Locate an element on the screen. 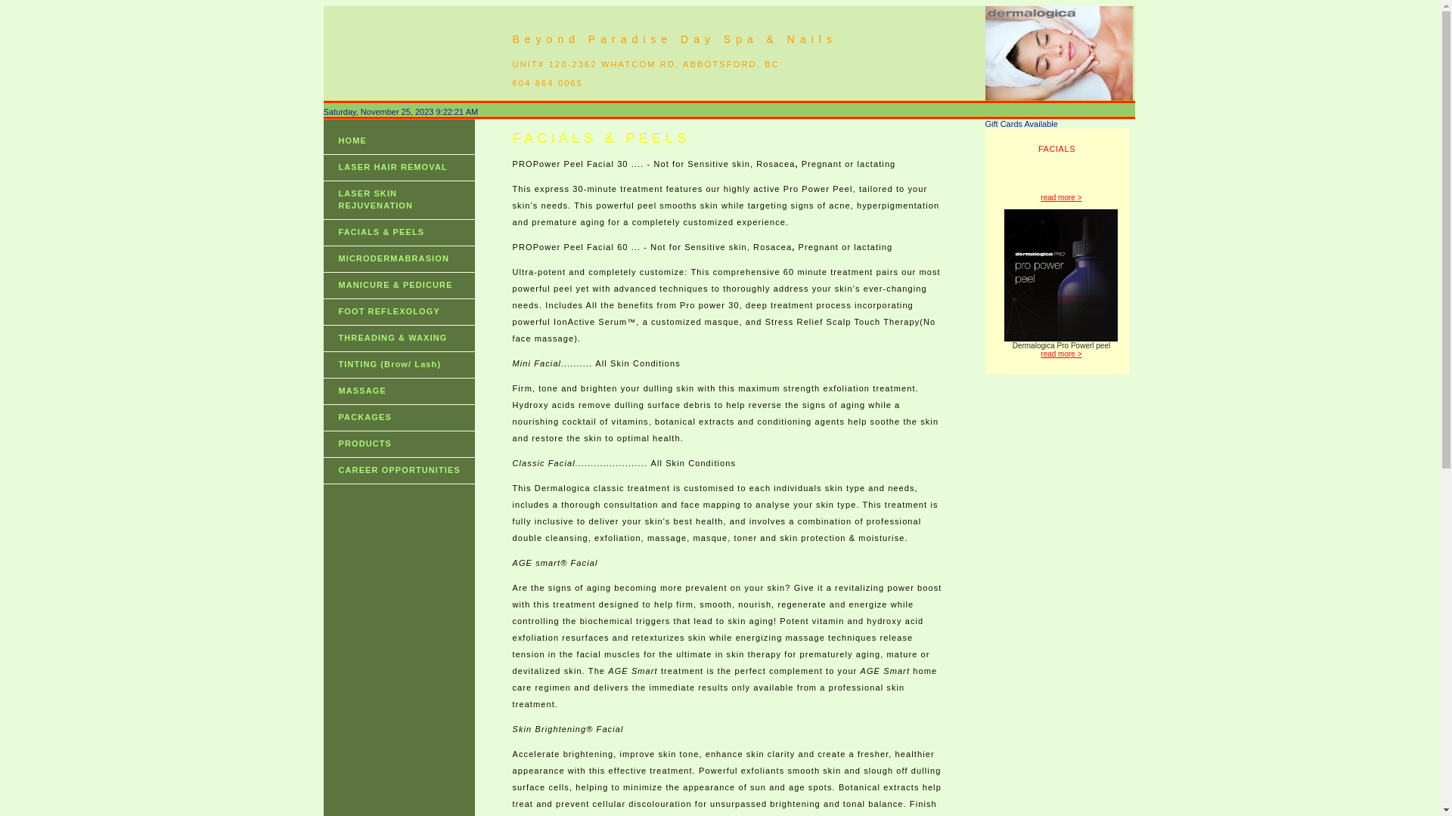 The width and height of the screenshot is (1452, 816). MASSAGE is located at coordinates (399, 391).